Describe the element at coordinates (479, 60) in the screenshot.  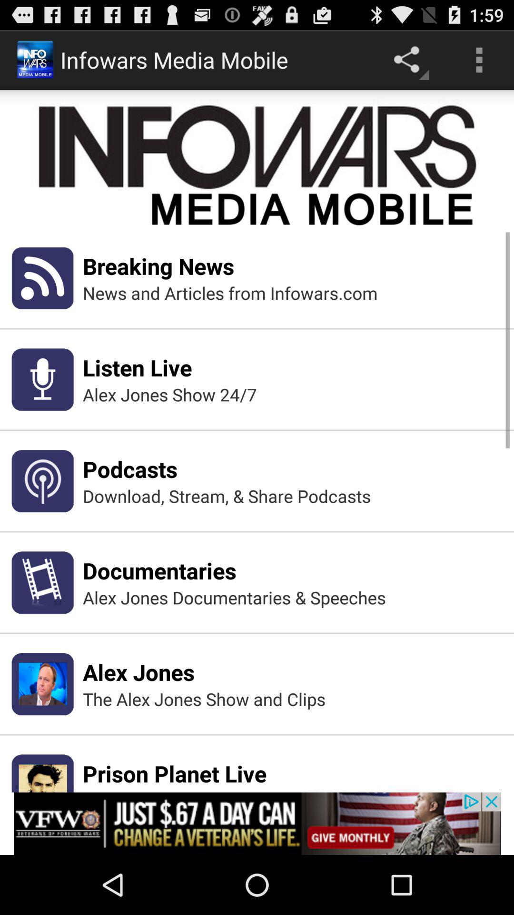
I see `select the menu button` at that location.